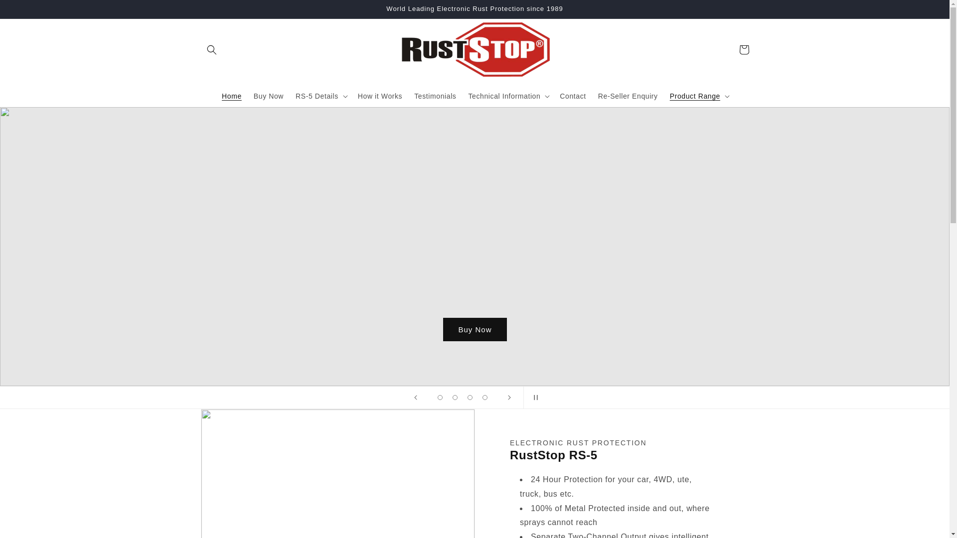  I want to click on Home, so click(232, 96).